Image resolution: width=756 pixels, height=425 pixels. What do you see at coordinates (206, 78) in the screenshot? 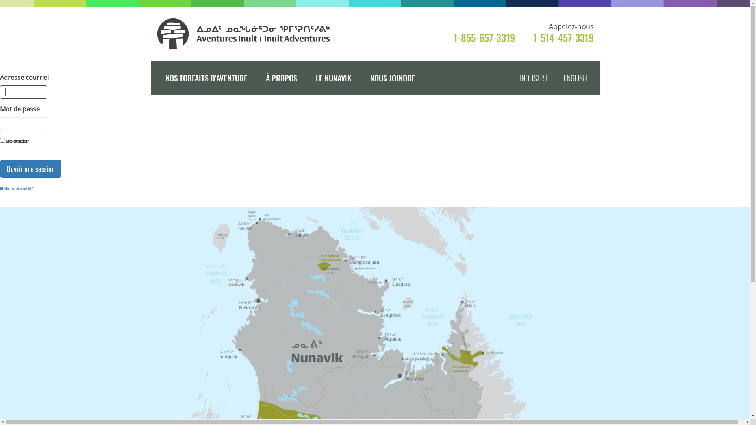
I see `NOS FORFAITS D'AVENTURE` at bounding box center [206, 78].